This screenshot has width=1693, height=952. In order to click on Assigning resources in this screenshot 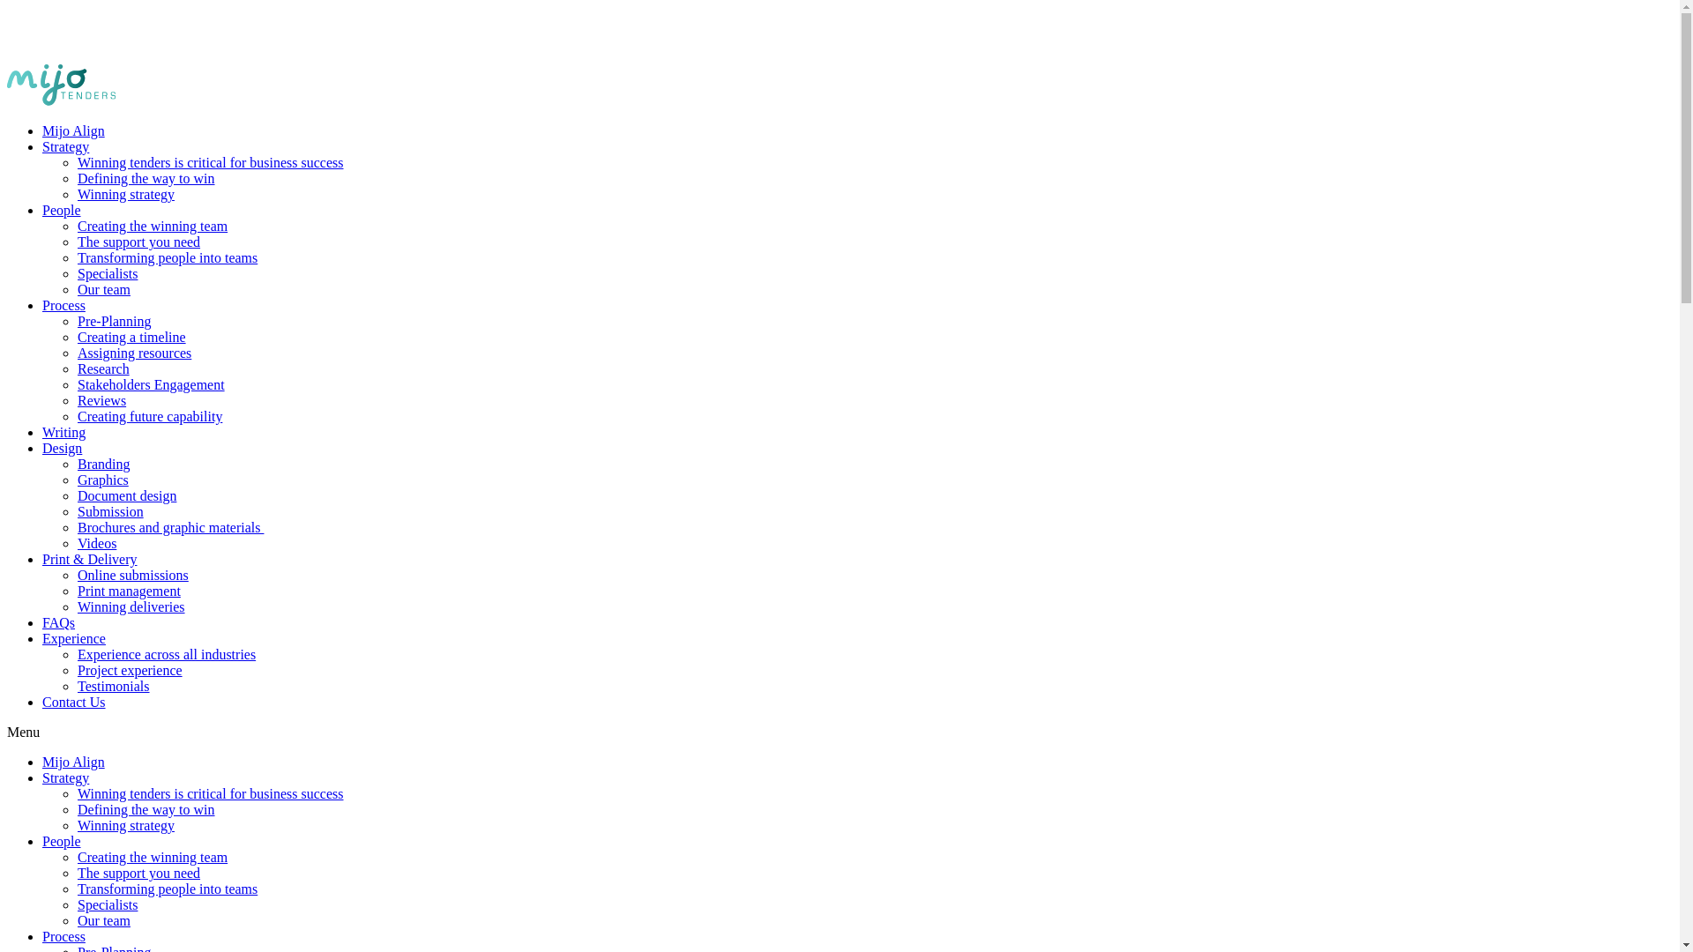, I will do `click(134, 353)`.